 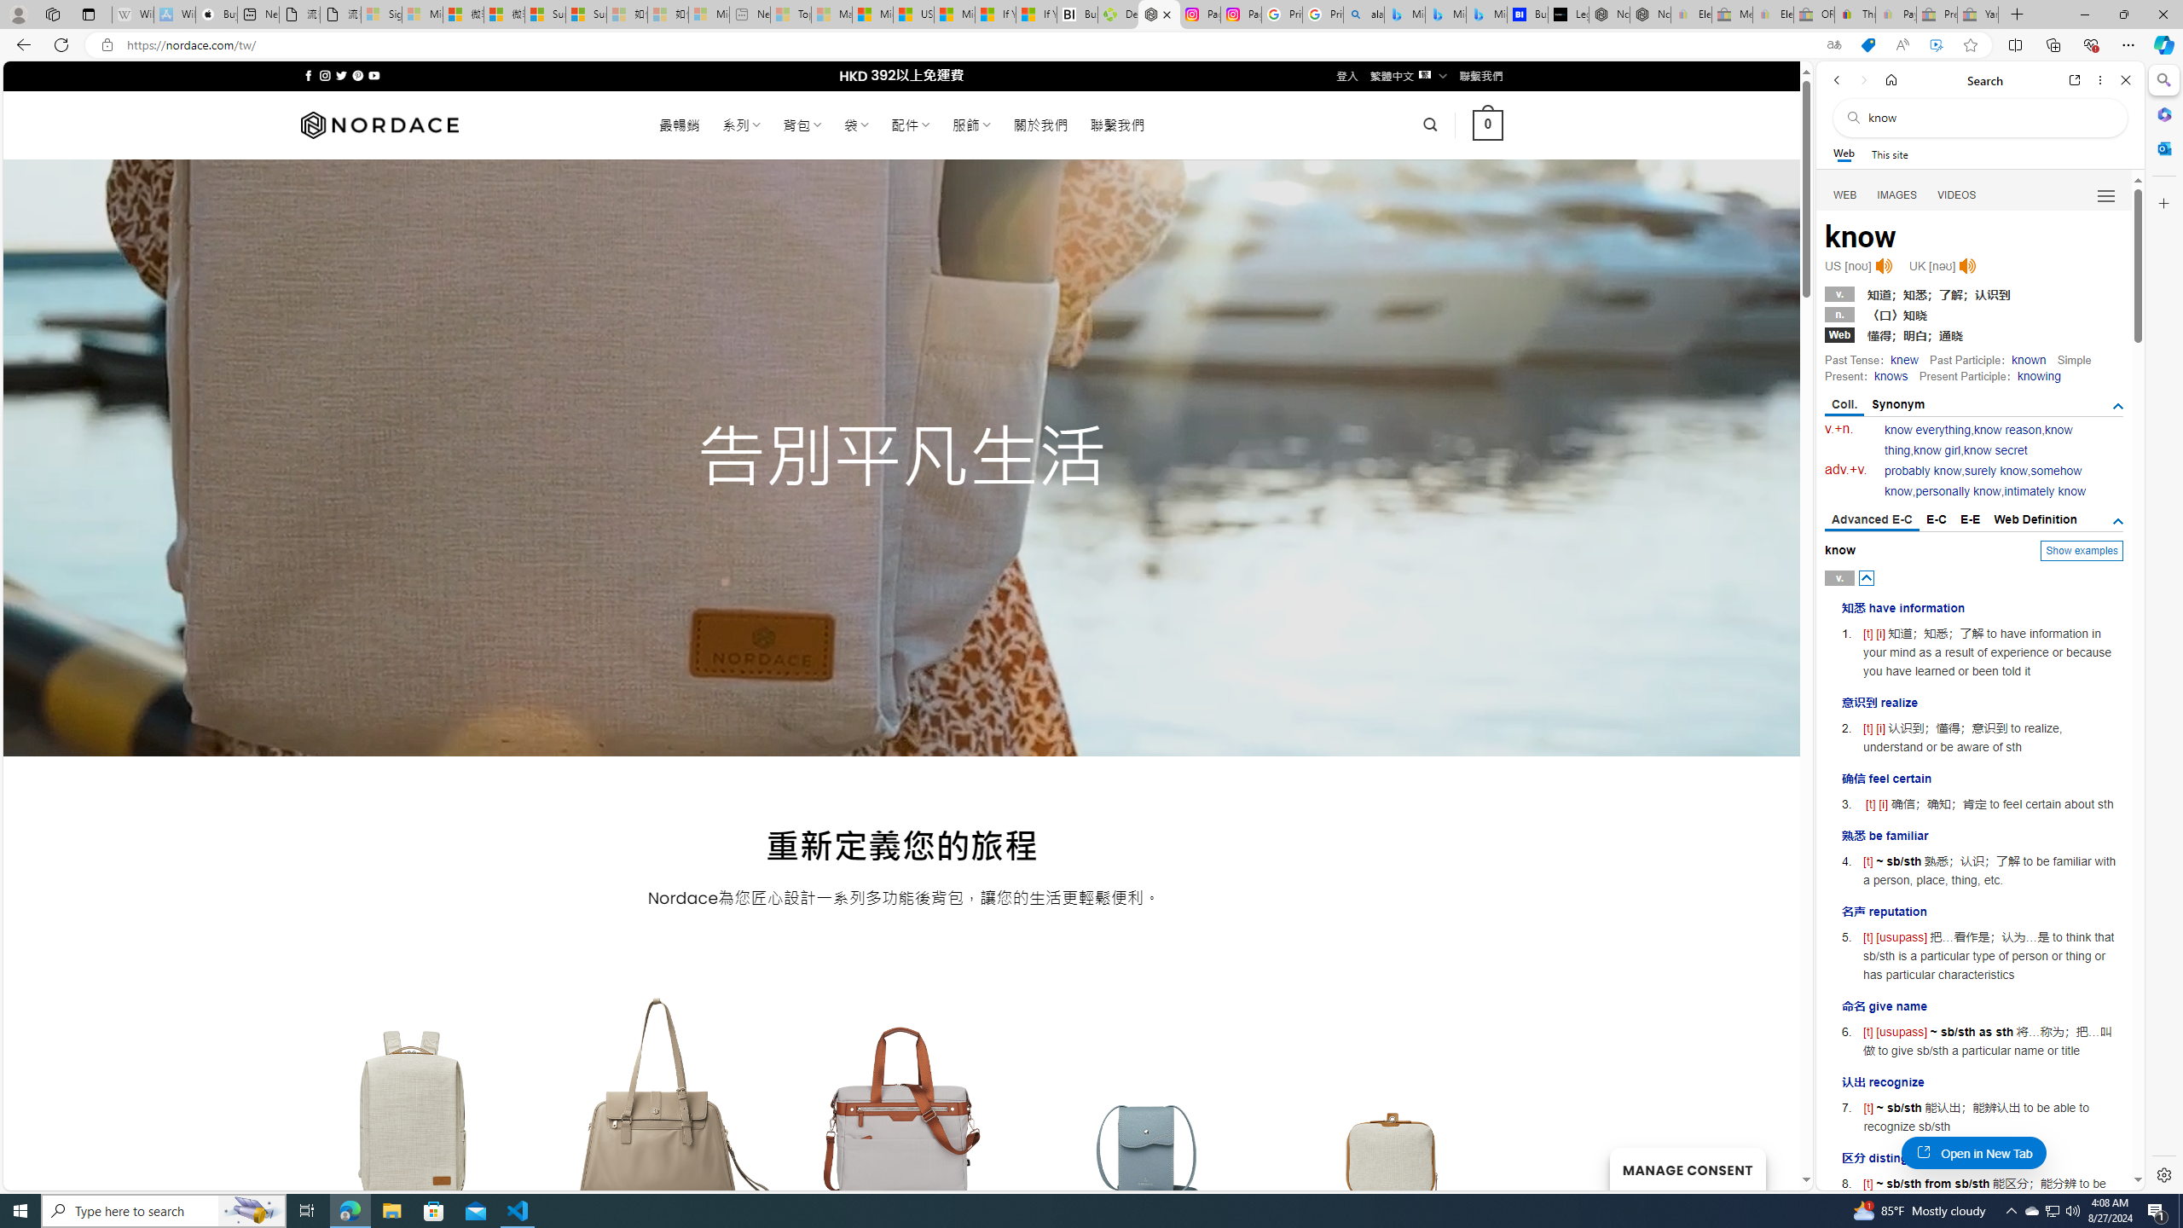 What do you see at coordinates (1972, 518) in the screenshot?
I see `E-E` at bounding box center [1972, 518].